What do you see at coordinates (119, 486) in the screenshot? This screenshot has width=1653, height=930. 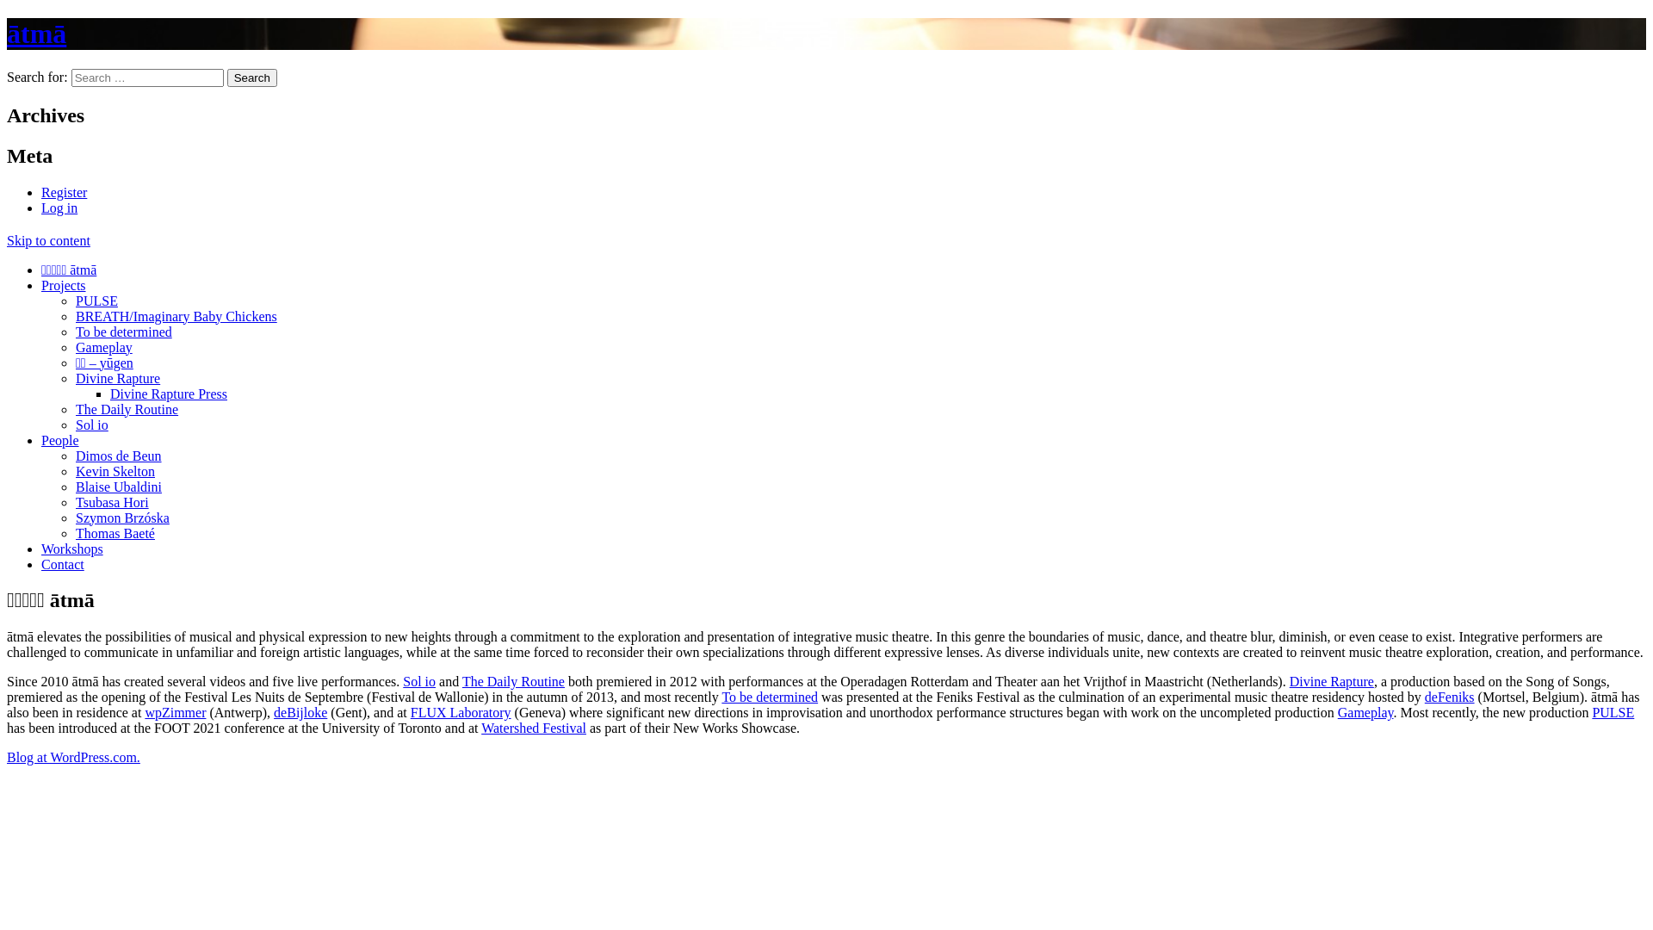 I see `Blaise Ubaldini` at bounding box center [119, 486].